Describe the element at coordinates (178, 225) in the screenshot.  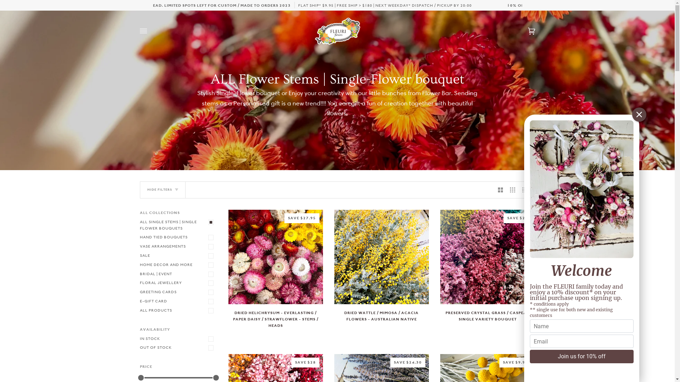
I see `ALL SINGLE STEMS | SINGLE FLOWER BOUQUETS` at that location.